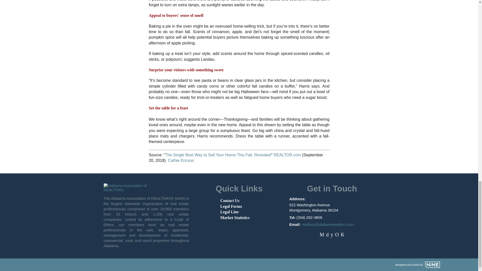  I want to click on Market Statistics, so click(235, 217).